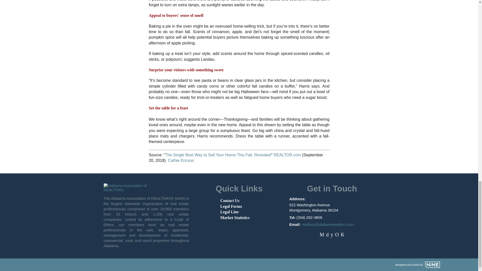  I want to click on Market Statistics, so click(235, 217).